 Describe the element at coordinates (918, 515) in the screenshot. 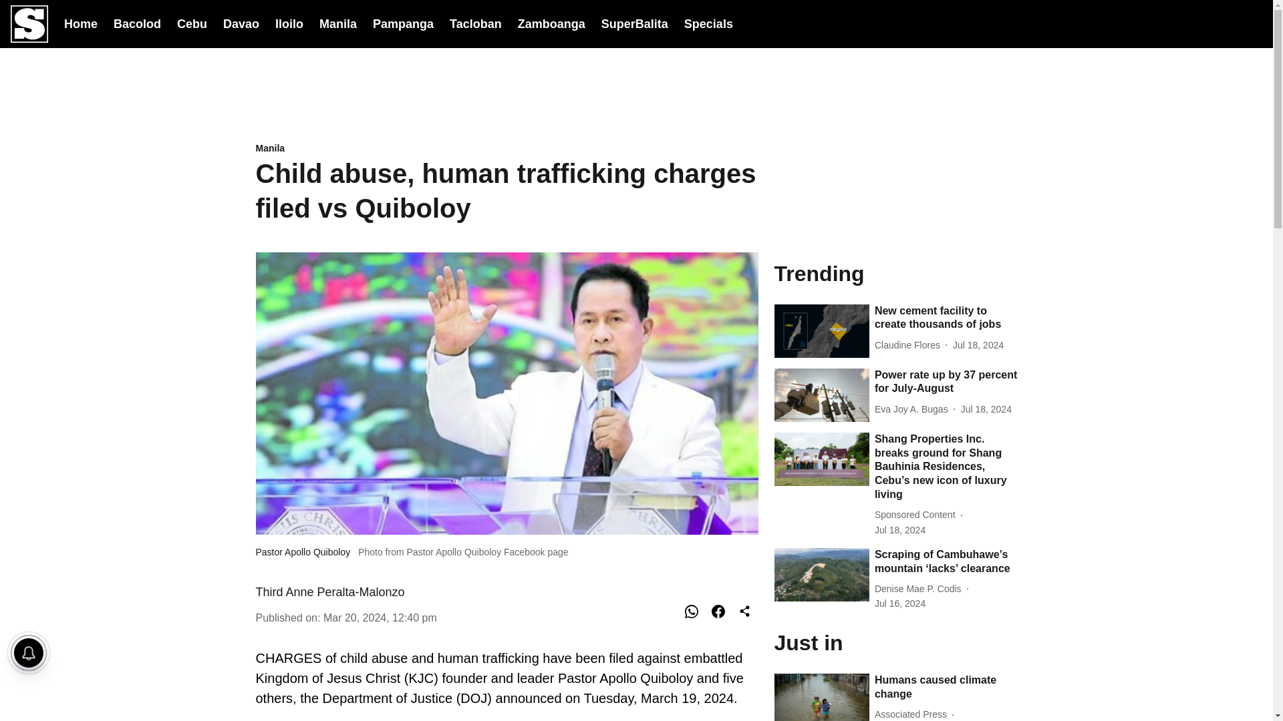

I see `Sponsored Content` at that location.